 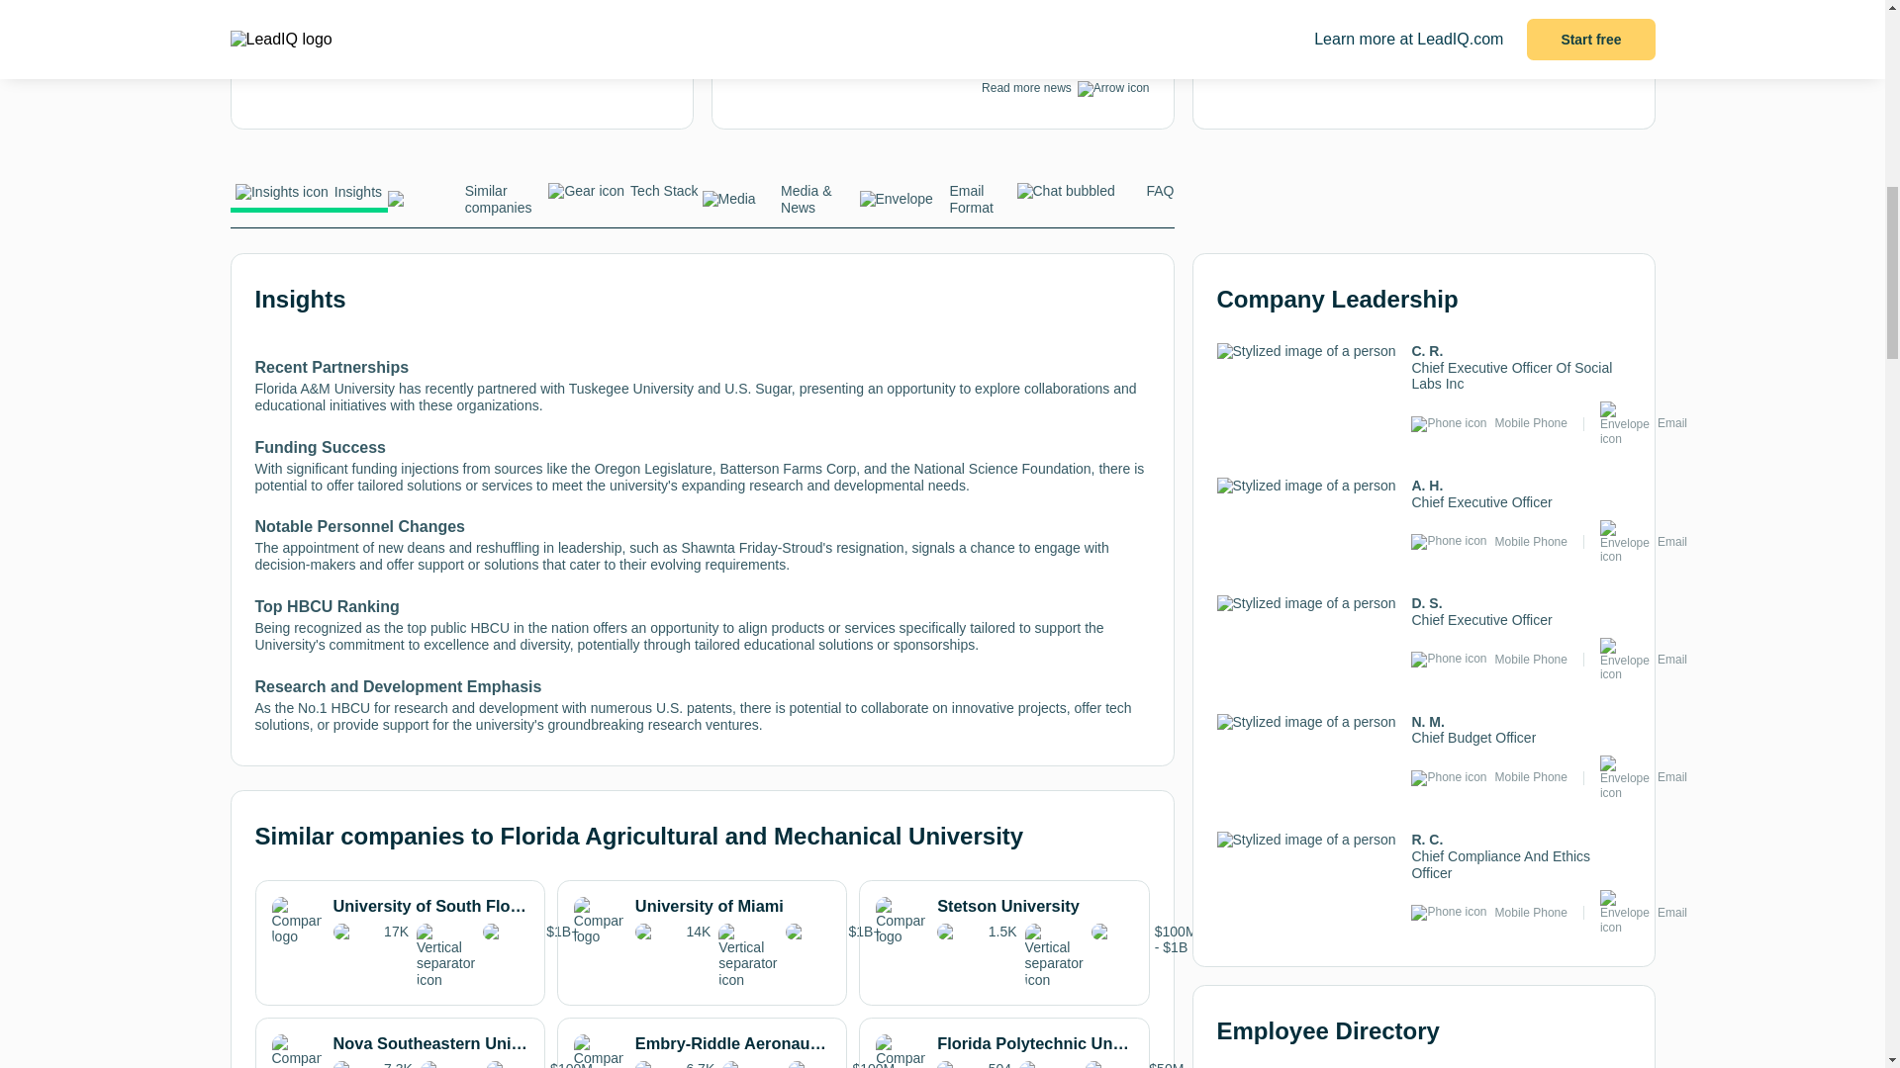 What do you see at coordinates (937, 205) in the screenshot?
I see `Email Format` at bounding box center [937, 205].